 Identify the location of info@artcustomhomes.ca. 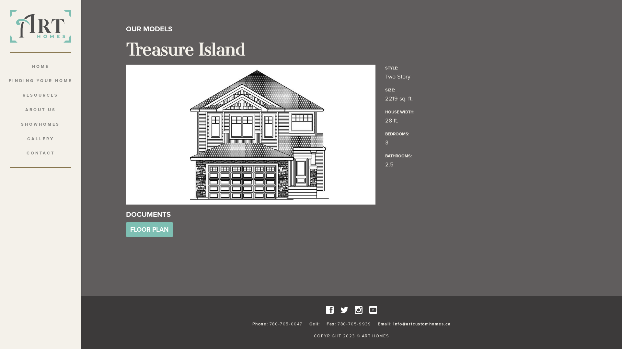
(422, 324).